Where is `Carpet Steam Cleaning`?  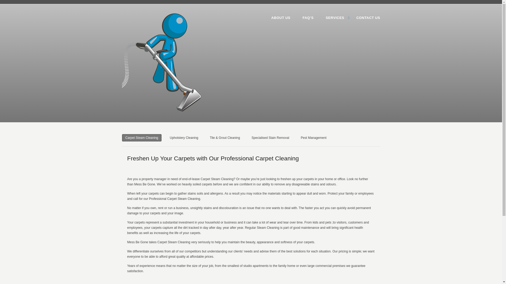 Carpet Steam Cleaning is located at coordinates (142, 138).